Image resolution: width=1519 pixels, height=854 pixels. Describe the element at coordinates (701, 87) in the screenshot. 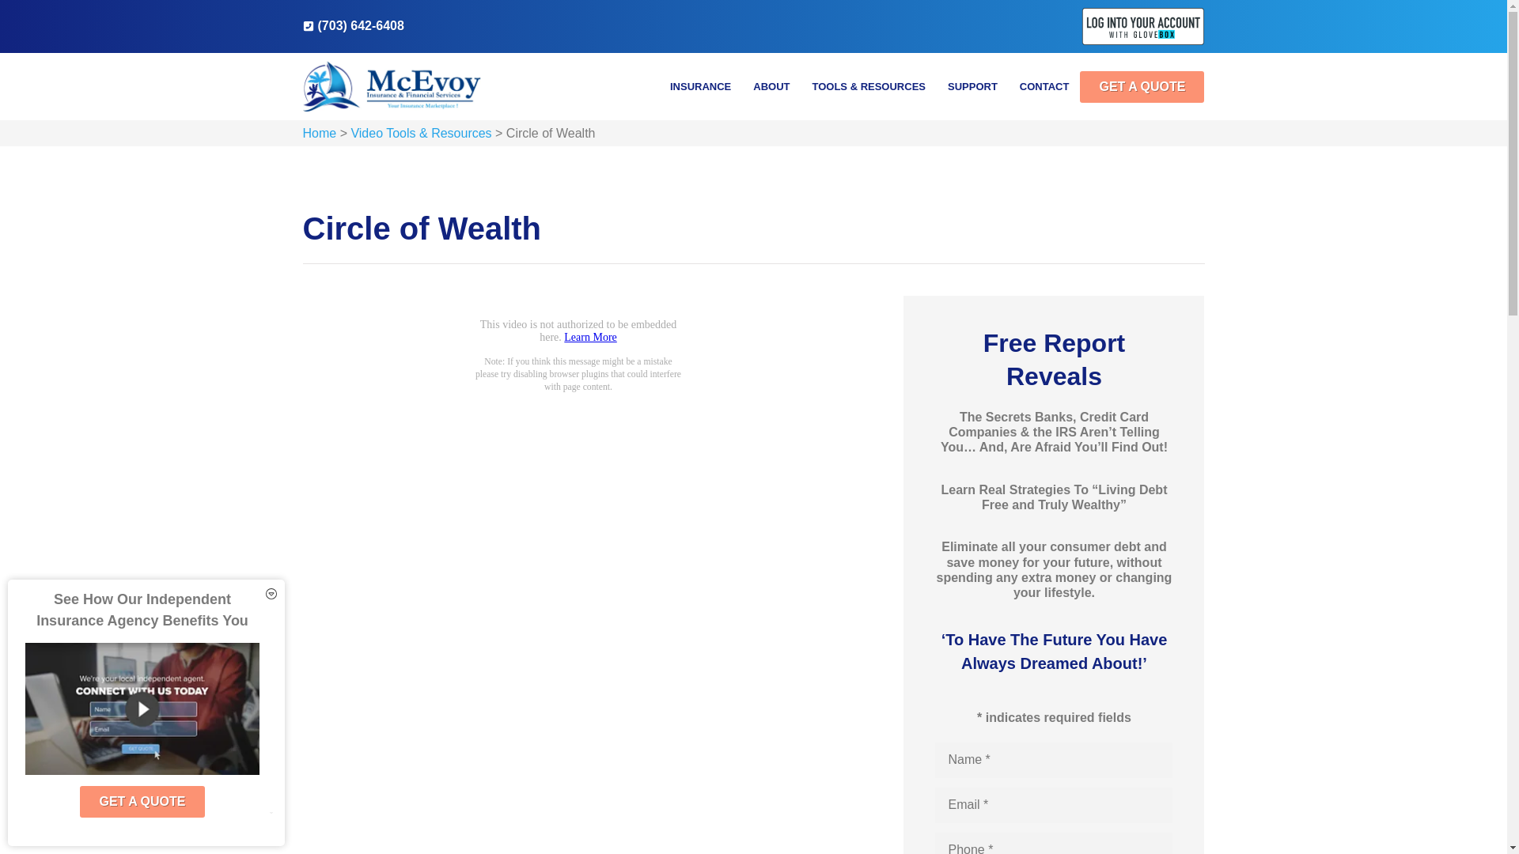

I see `INSURANCE` at that location.